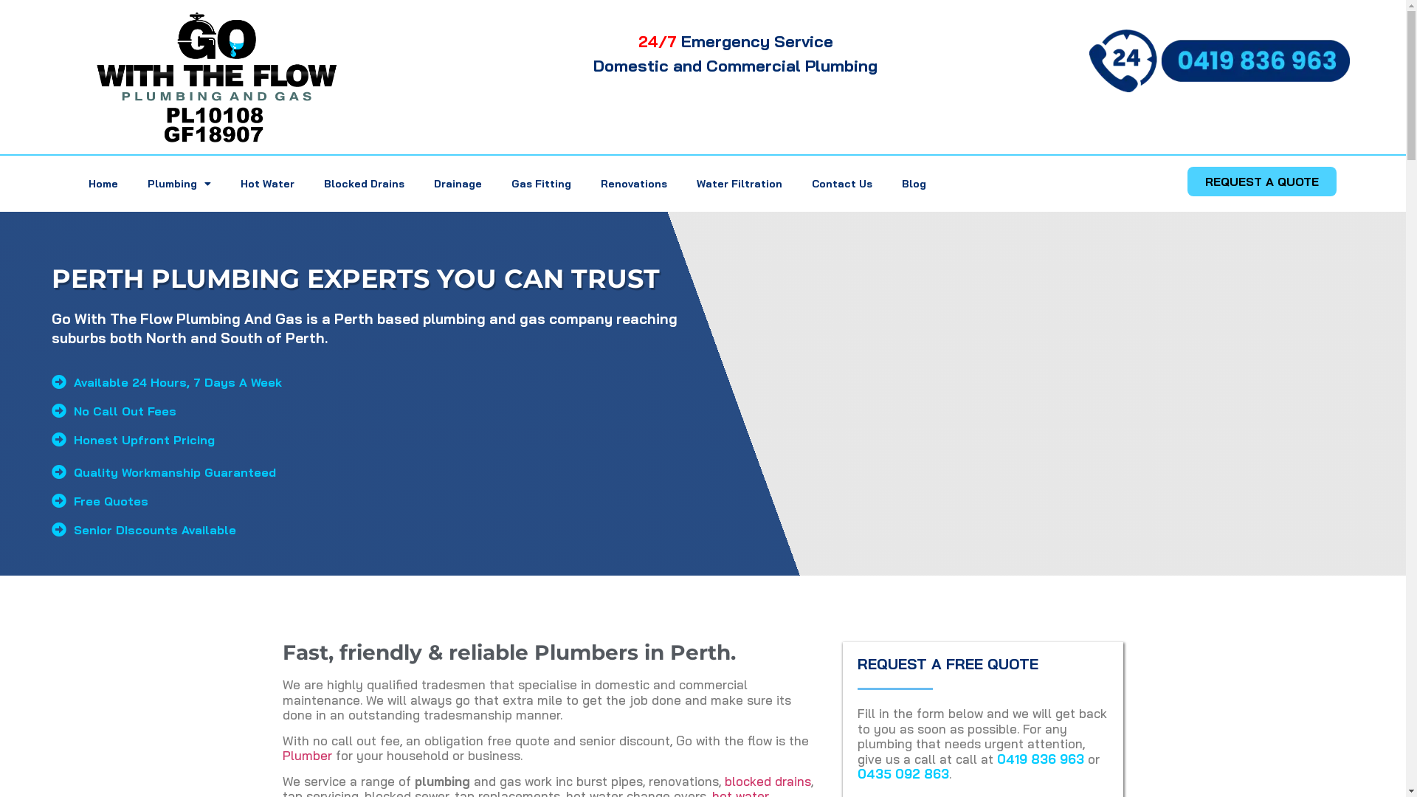 The width and height of the screenshot is (1417, 797). I want to click on Blog, so click(914, 184).